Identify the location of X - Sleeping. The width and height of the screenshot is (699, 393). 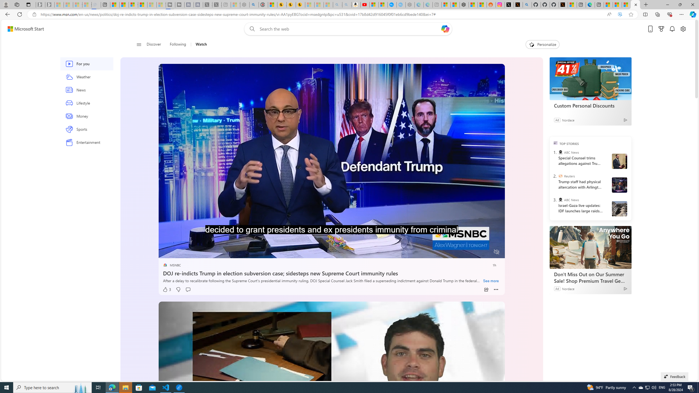
(217, 5).